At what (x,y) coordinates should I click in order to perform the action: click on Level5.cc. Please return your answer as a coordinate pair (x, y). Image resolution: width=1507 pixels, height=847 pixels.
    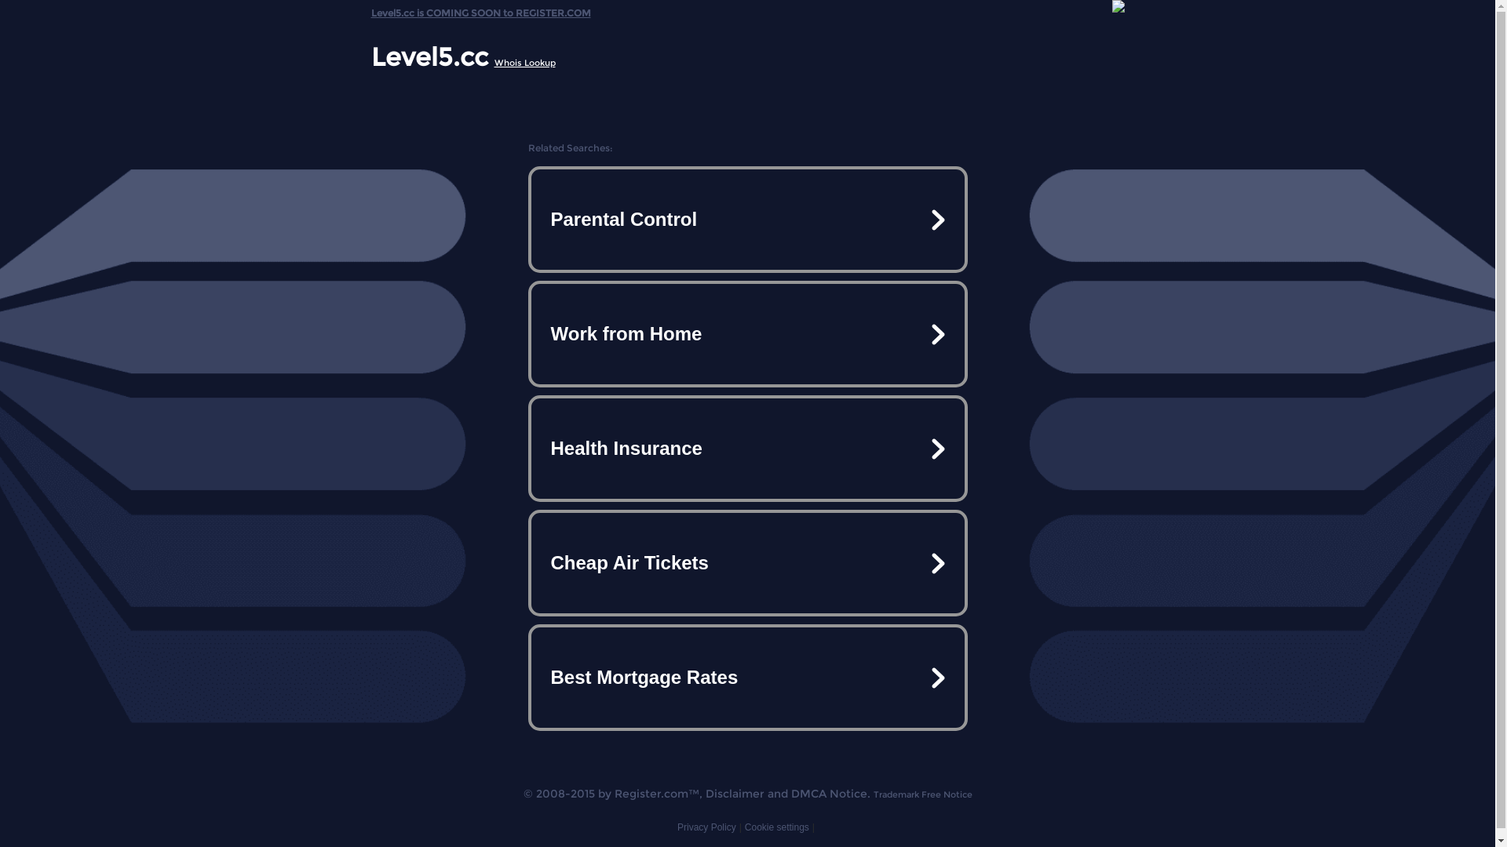
    Looking at the image, I should click on (429, 56).